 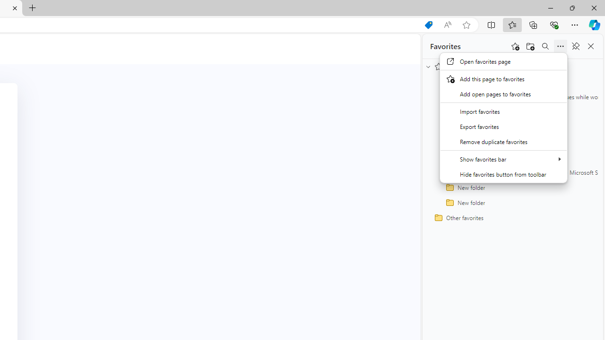 What do you see at coordinates (503, 78) in the screenshot?
I see `Add this page to favorites` at bounding box center [503, 78].